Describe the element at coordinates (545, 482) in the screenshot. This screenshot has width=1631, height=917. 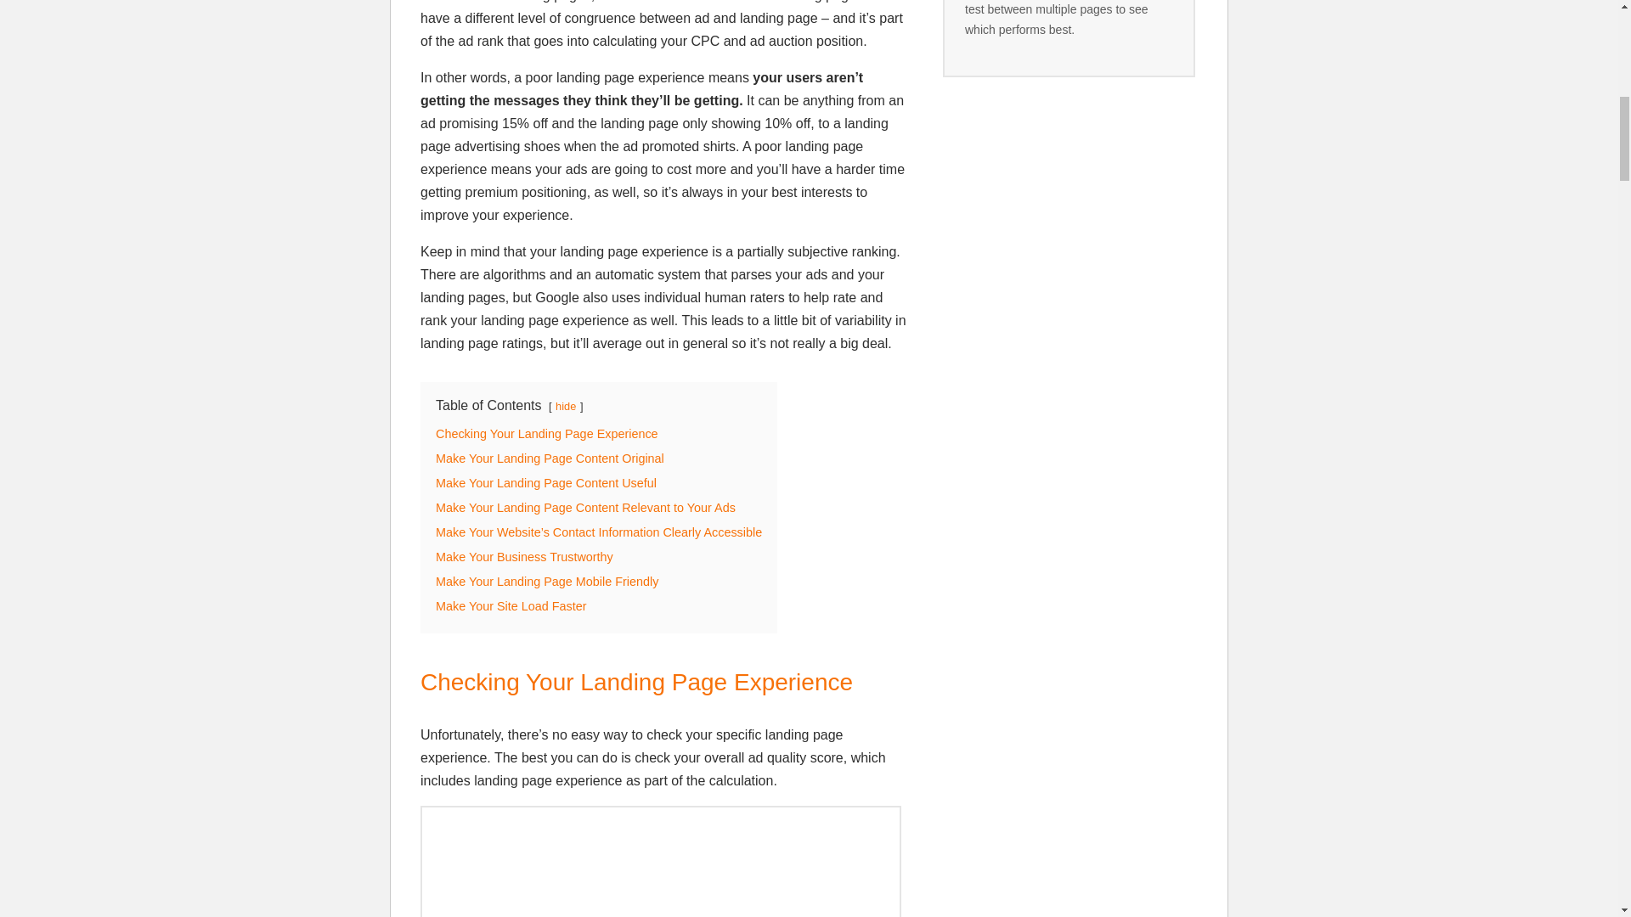
I see `Make Your Landing Page Content Useful` at that location.